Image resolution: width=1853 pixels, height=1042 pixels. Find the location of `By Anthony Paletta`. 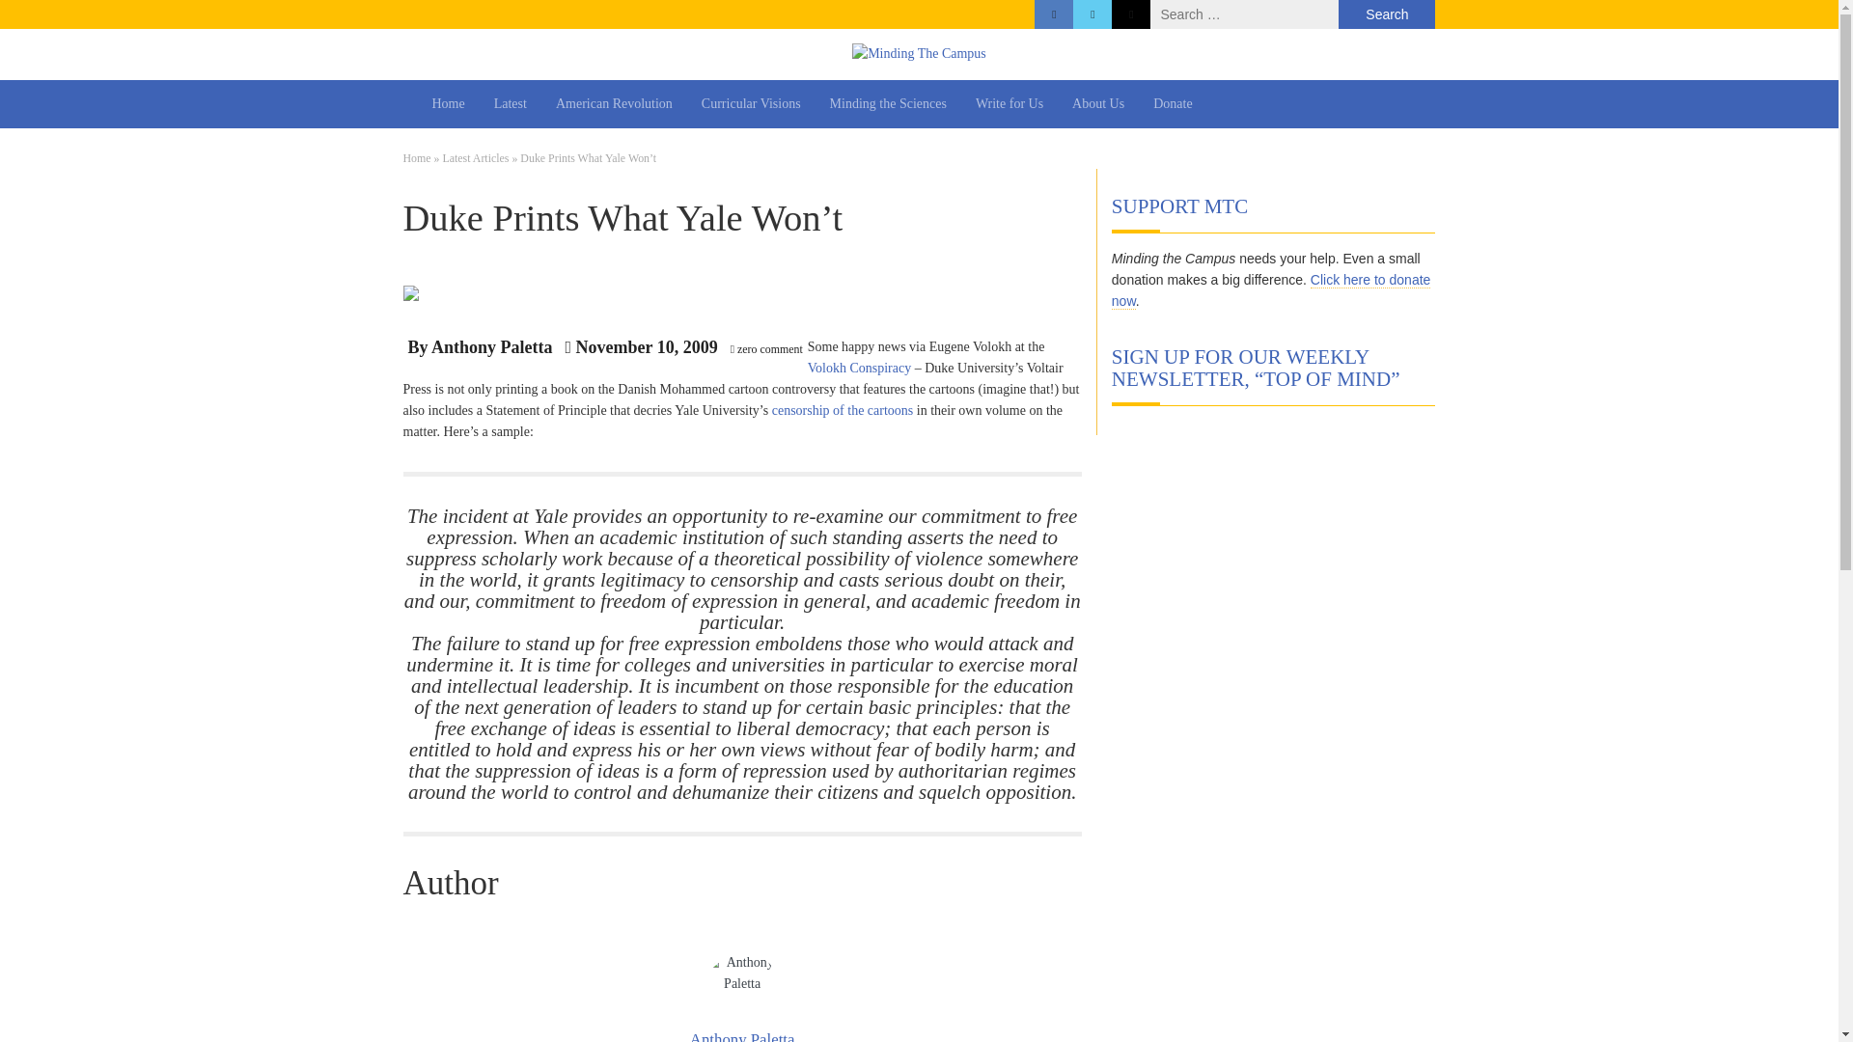

By Anthony Paletta is located at coordinates (480, 349).